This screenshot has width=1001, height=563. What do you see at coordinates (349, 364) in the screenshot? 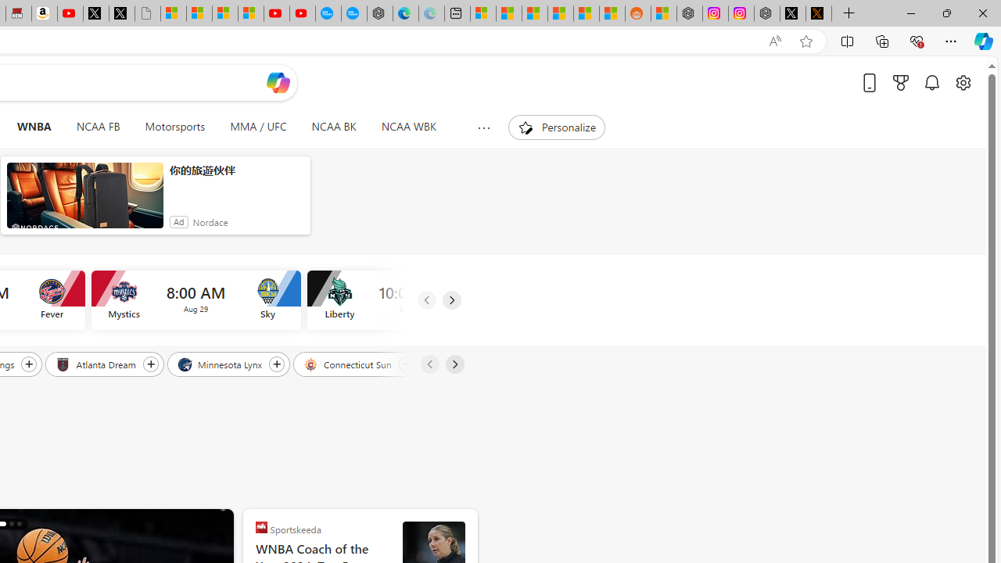
I see `Connecticut Sun` at bounding box center [349, 364].